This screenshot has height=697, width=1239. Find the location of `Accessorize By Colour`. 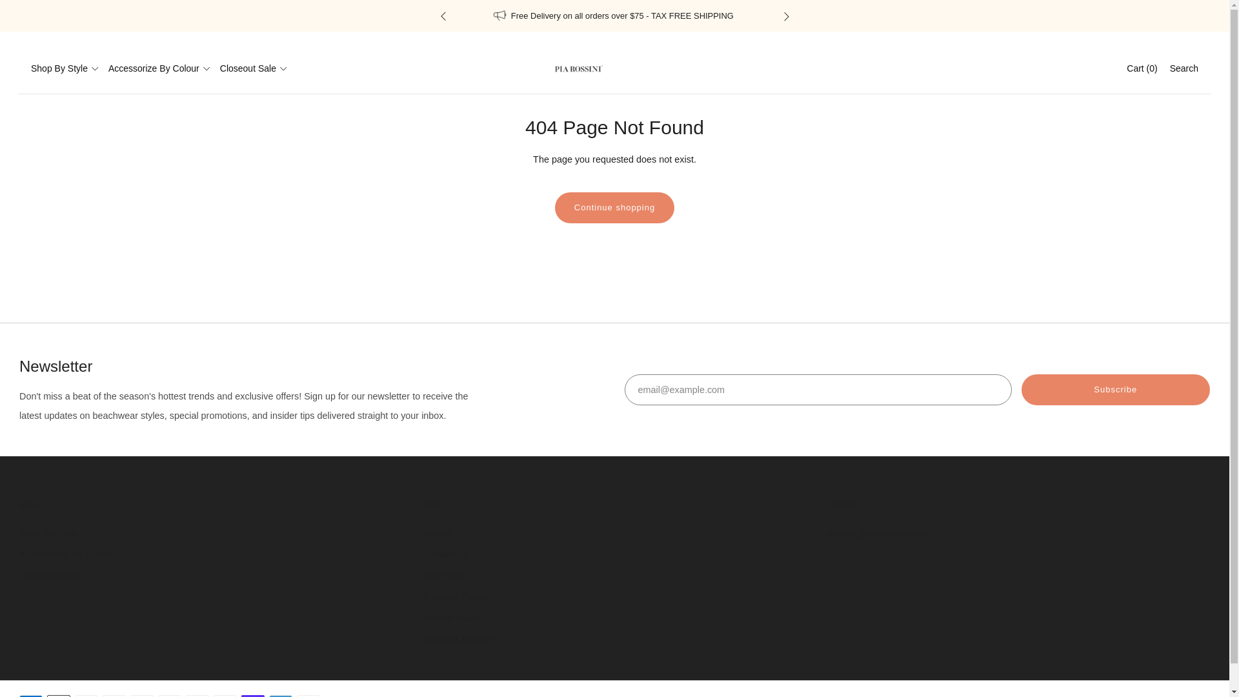

Accessorize By Colour is located at coordinates (159, 68).